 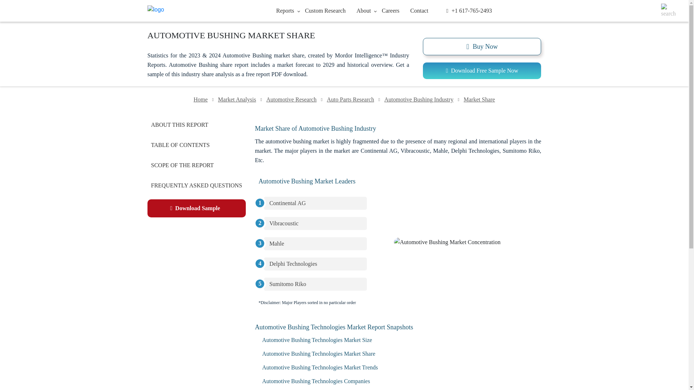 What do you see at coordinates (291, 100) in the screenshot?
I see `Automotive Research` at bounding box center [291, 100].